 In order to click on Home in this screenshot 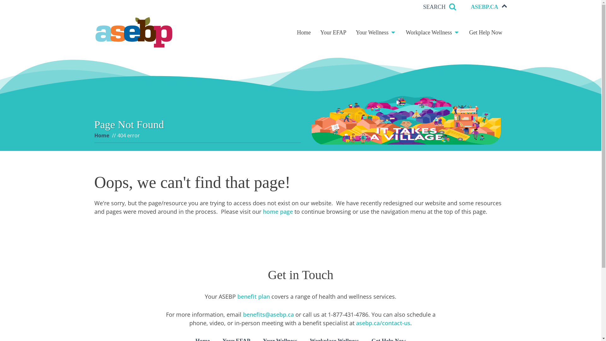, I will do `click(304, 33)`.